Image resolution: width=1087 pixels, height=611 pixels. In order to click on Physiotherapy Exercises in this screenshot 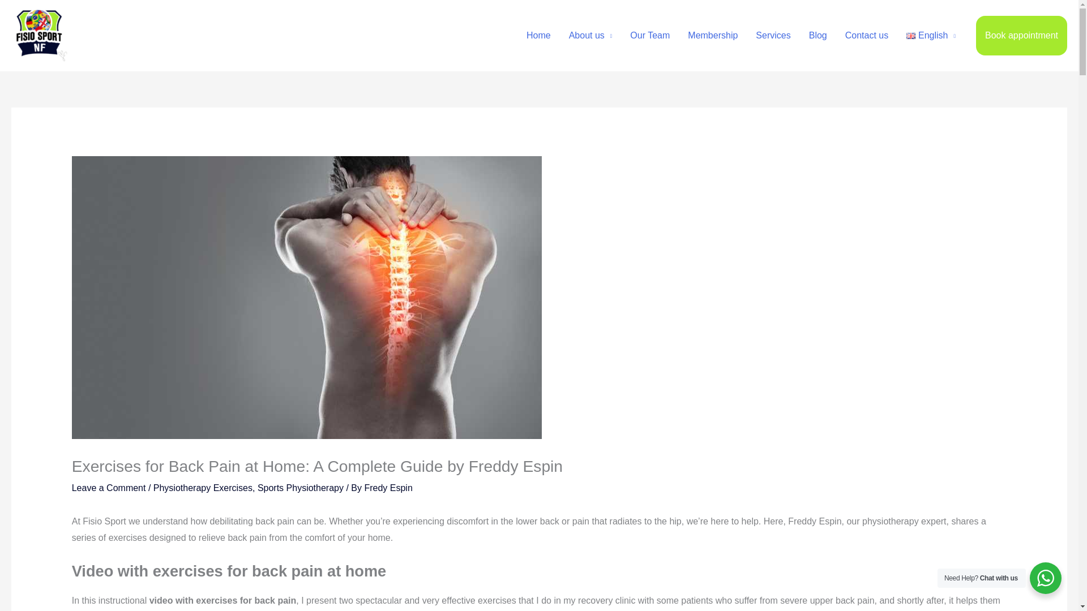, I will do `click(203, 488)`.